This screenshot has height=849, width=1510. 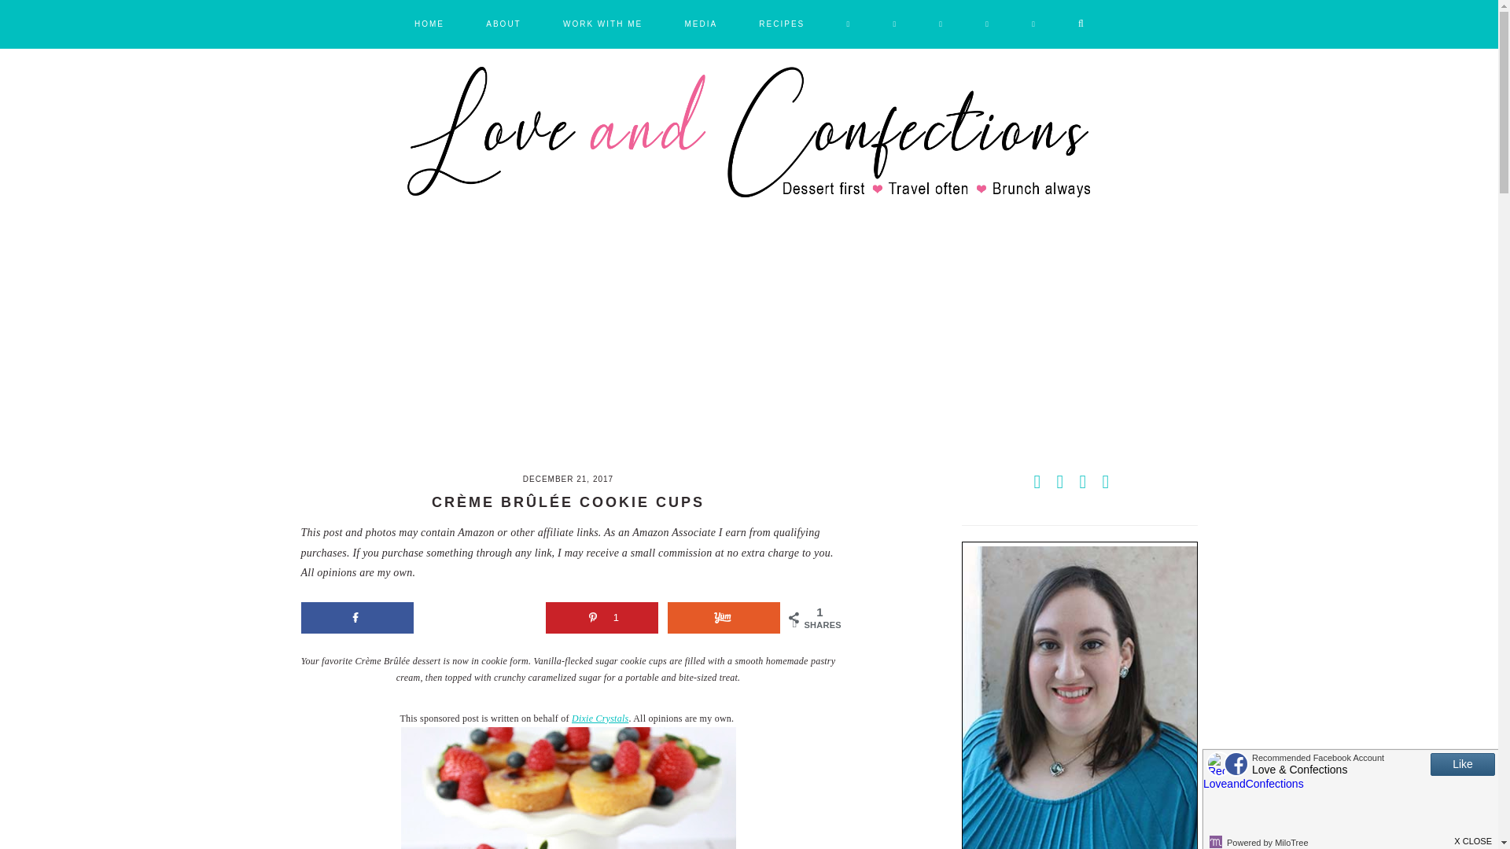 What do you see at coordinates (503, 24) in the screenshot?
I see `ABOUT` at bounding box center [503, 24].